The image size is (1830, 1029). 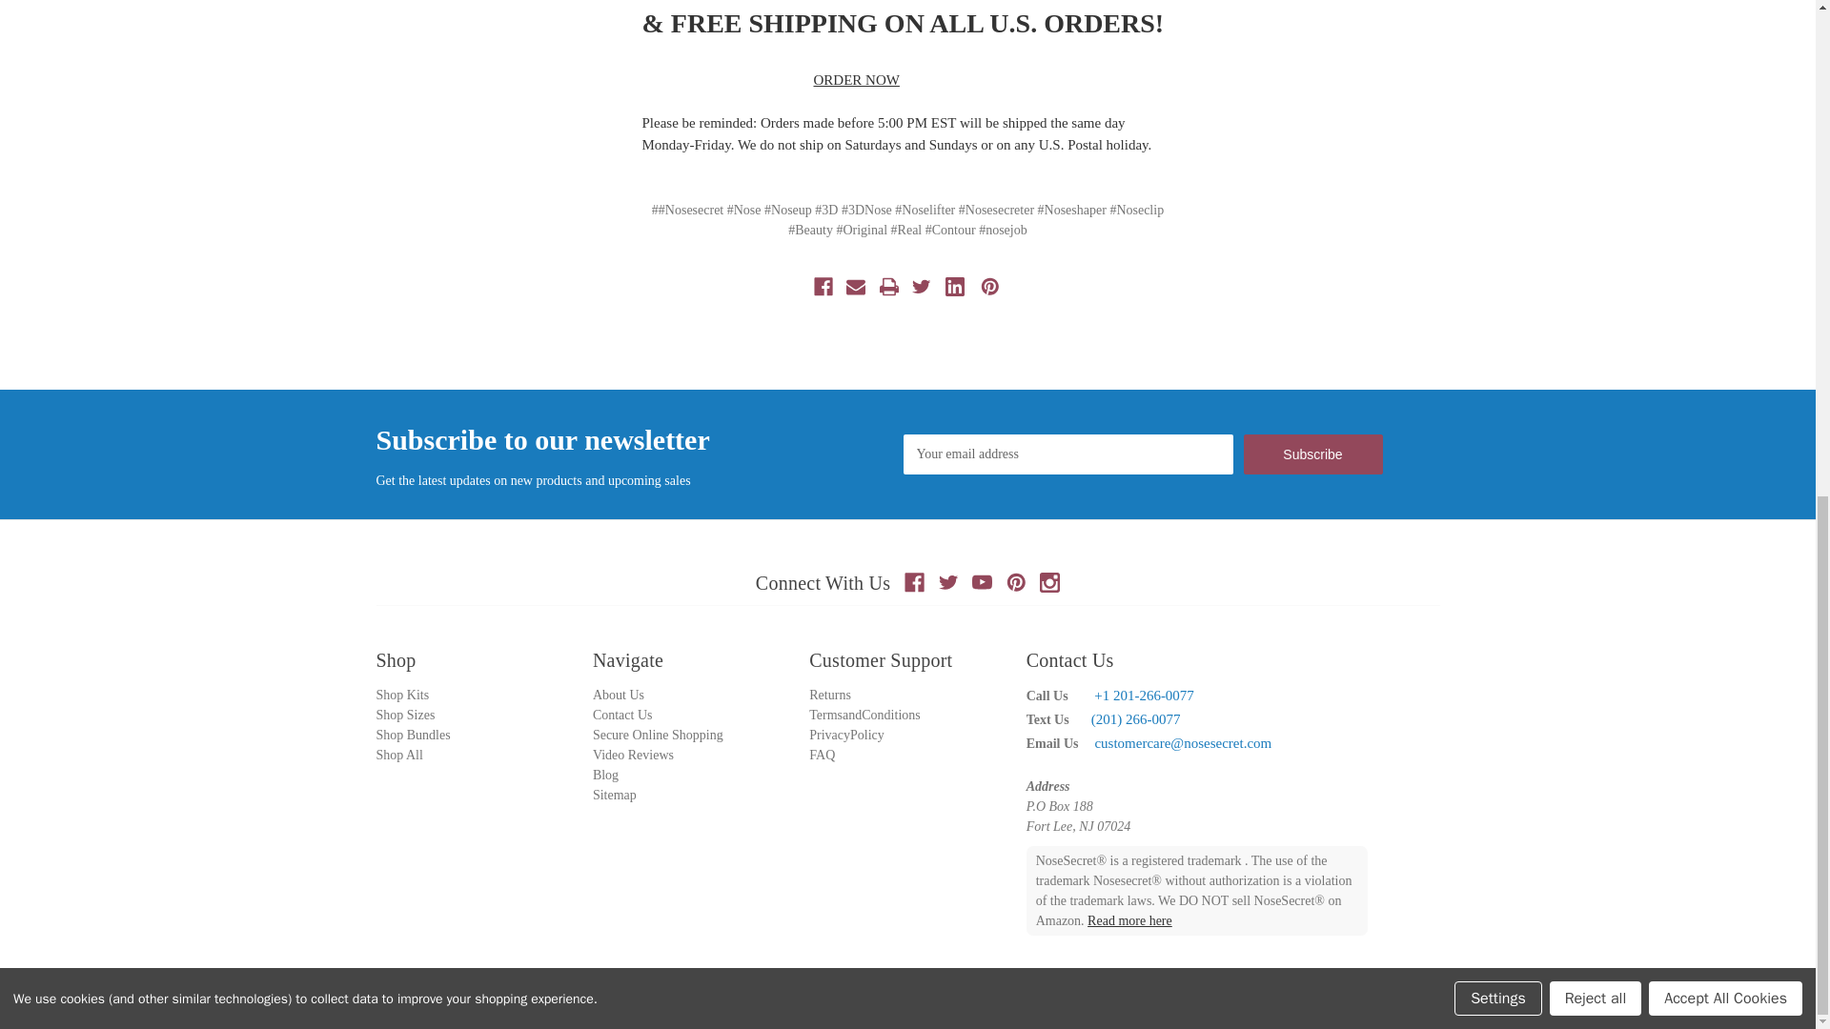 What do you see at coordinates (913, 582) in the screenshot?
I see `Facebook` at bounding box center [913, 582].